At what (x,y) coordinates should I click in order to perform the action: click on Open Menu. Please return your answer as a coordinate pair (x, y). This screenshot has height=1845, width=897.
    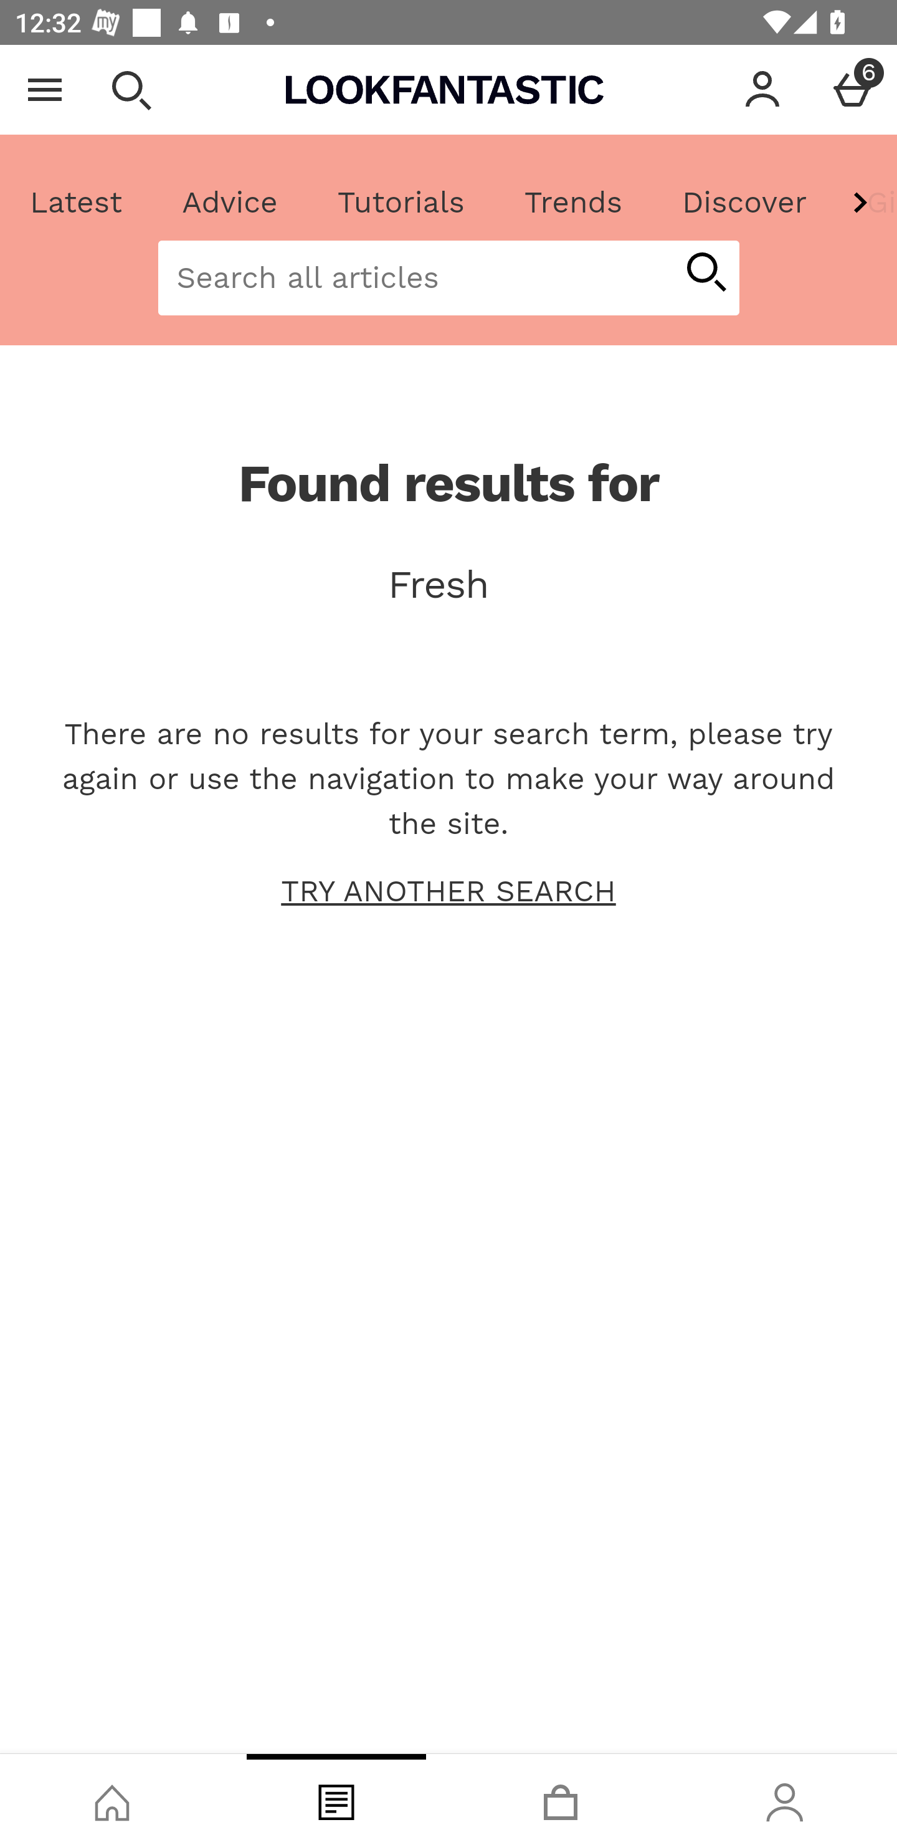
    Looking at the image, I should click on (45, 90).